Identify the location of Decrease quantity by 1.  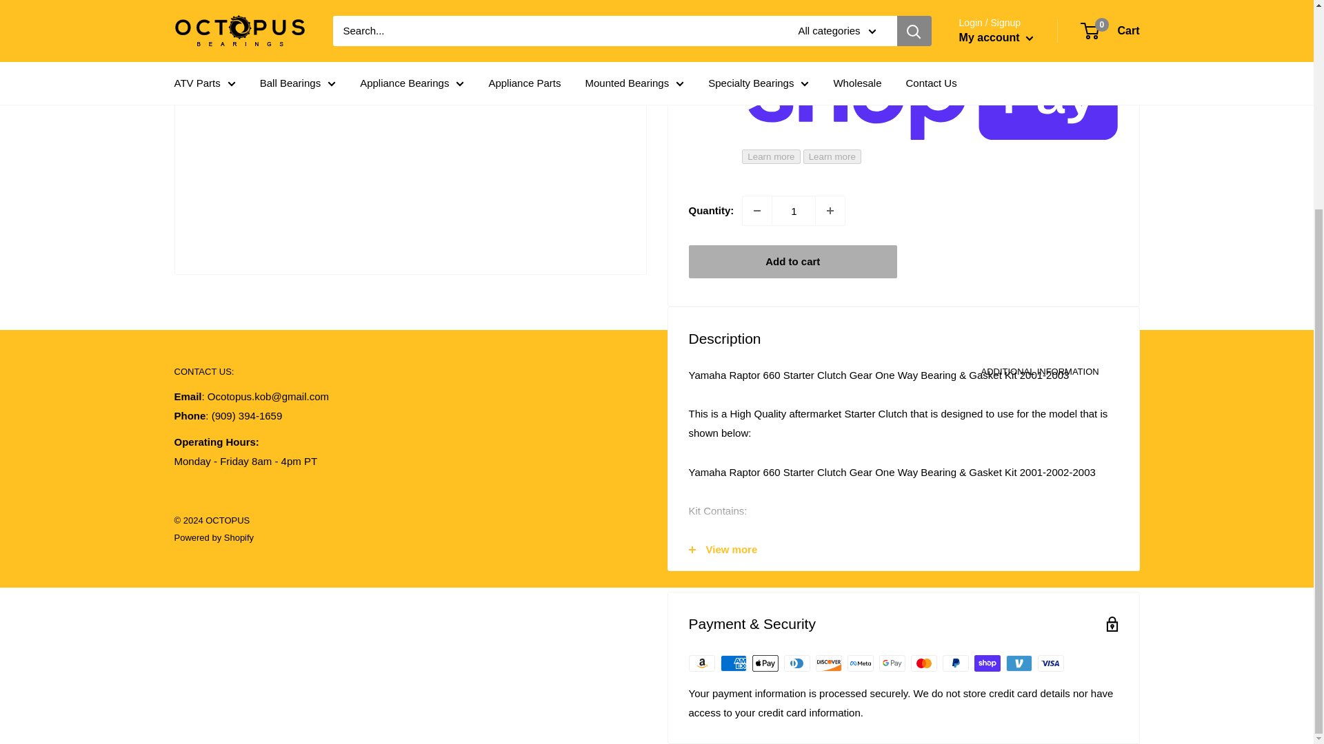
(757, 211).